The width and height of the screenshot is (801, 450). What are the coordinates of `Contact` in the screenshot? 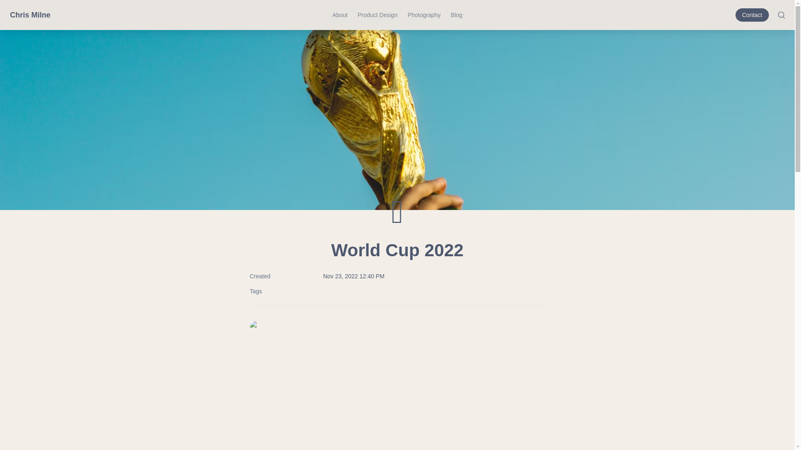 It's located at (753, 15).